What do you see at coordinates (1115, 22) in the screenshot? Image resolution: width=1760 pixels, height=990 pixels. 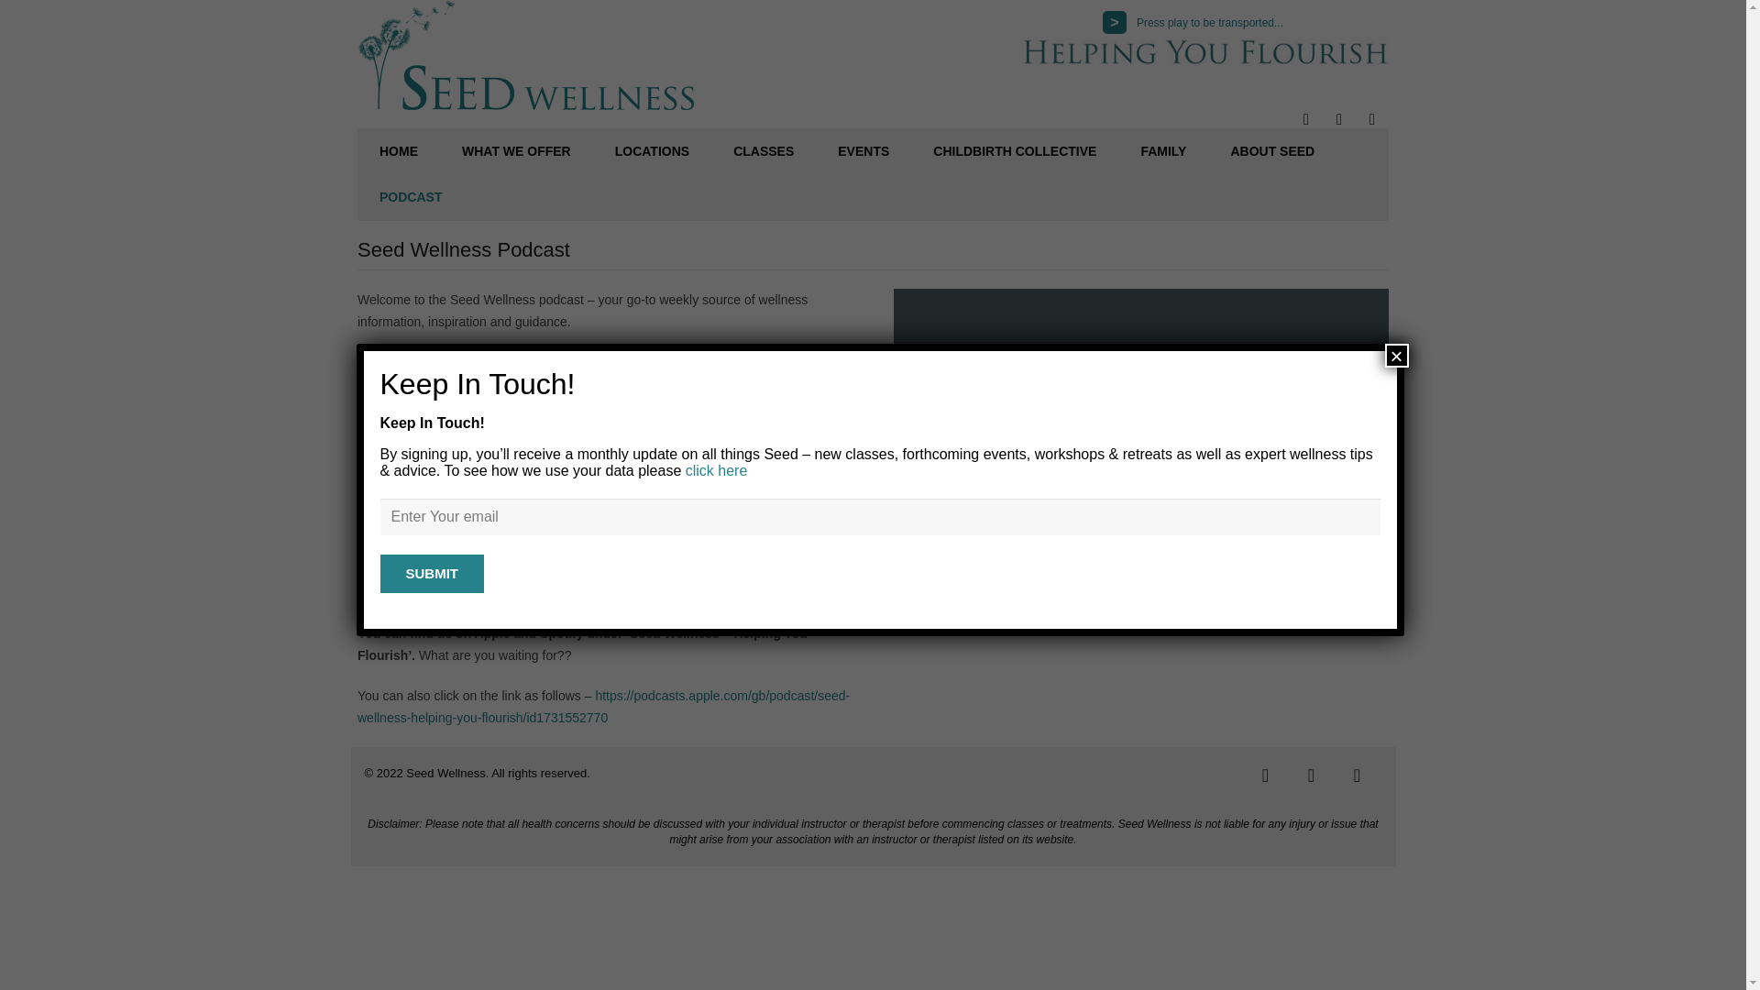 I see `button` at bounding box center [1115, 22].